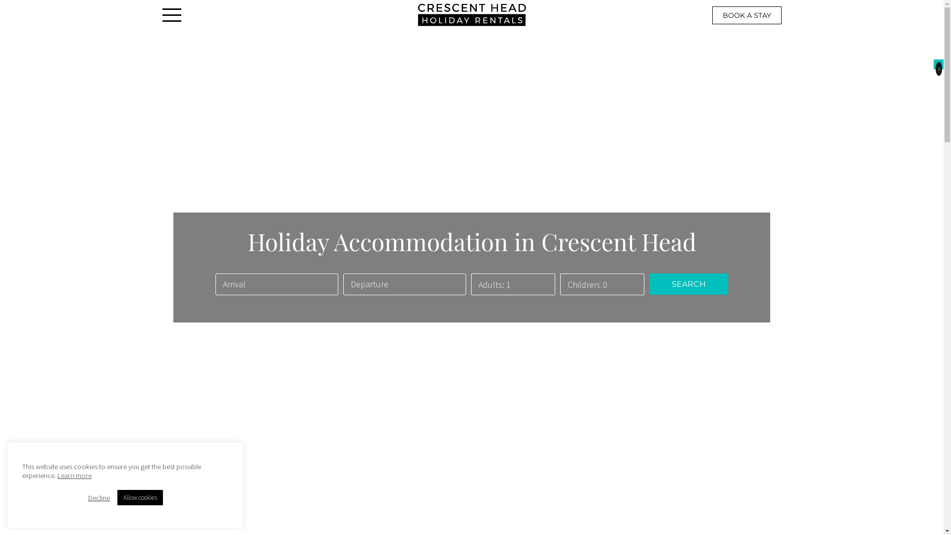  Describe the element at coordinates (140, 497) in the screenshot. I see `Allow cookies` at that location.